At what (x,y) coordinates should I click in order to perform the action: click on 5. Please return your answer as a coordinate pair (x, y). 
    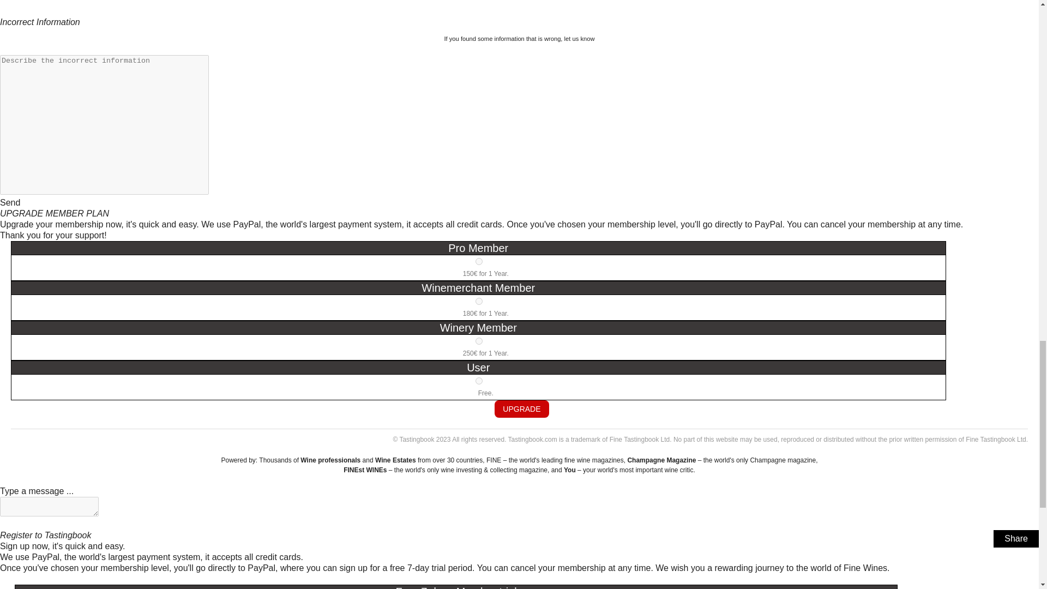
    Looking at the image, I should click on (479, 262).